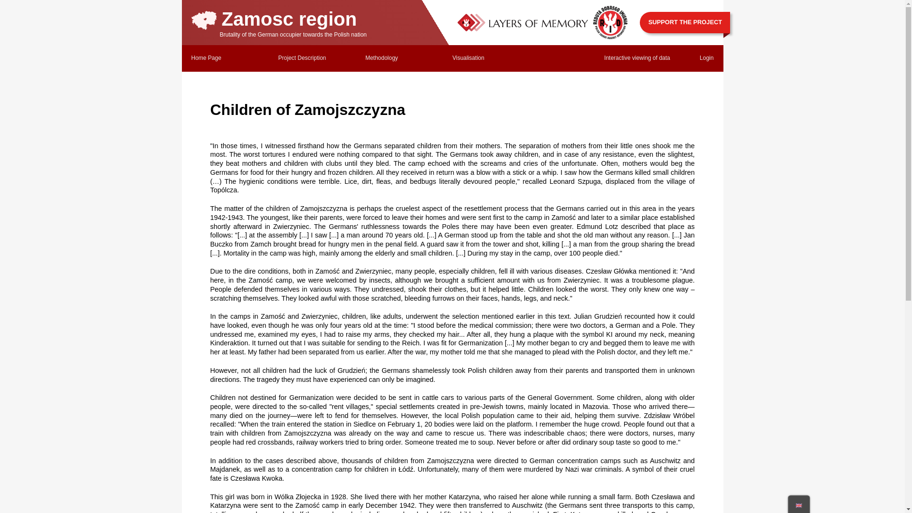 The height and width of the screenshot is (513, 912). What do you see at coordinates (685, 22) in the screenshot?
I see `SUPPORT THE PROJECT` at bounding box center [685, 22].